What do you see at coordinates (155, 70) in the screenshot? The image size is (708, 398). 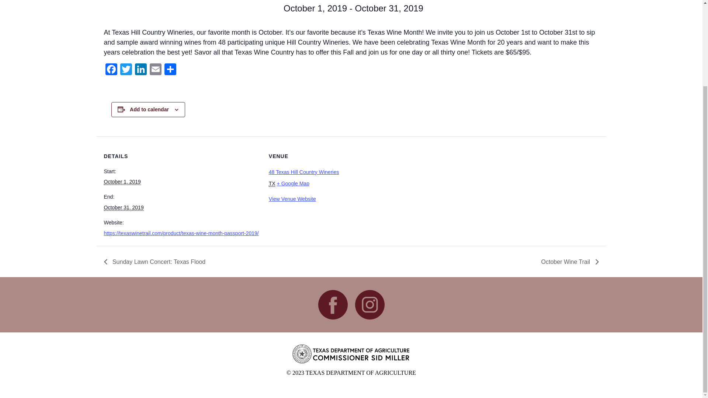 I see `Email` at bounding box center [155, 70].